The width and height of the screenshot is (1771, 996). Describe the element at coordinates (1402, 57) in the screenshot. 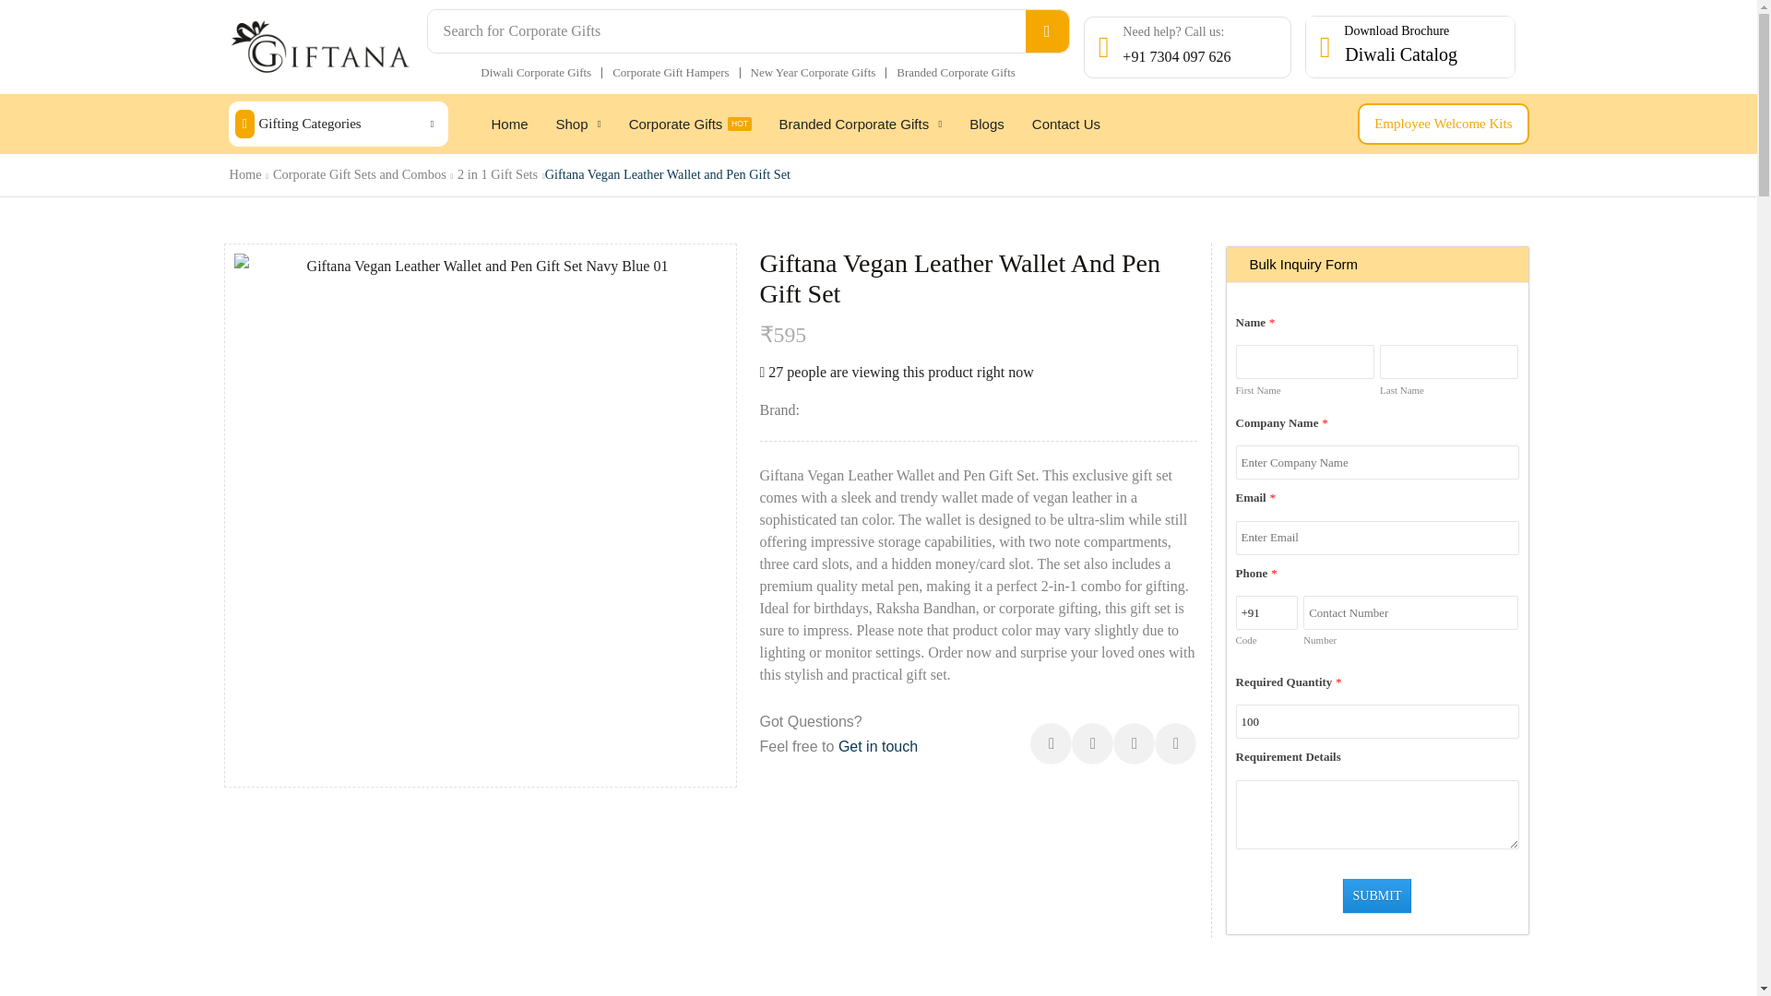

I see `Diwali Catalog` at that location.